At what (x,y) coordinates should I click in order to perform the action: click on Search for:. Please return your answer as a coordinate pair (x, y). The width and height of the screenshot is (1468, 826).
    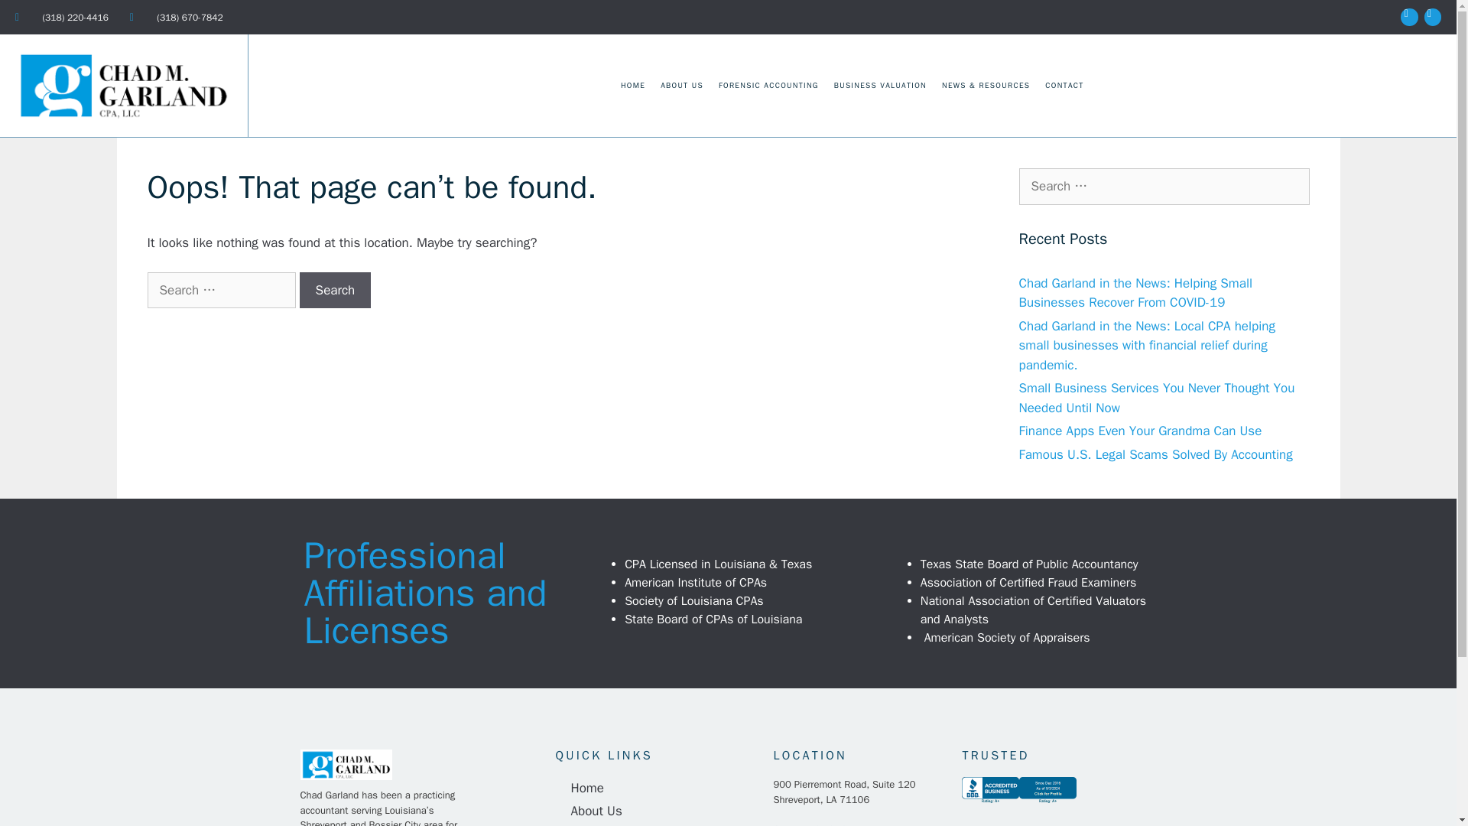
    Looking at the image, I should click on (220, 291).